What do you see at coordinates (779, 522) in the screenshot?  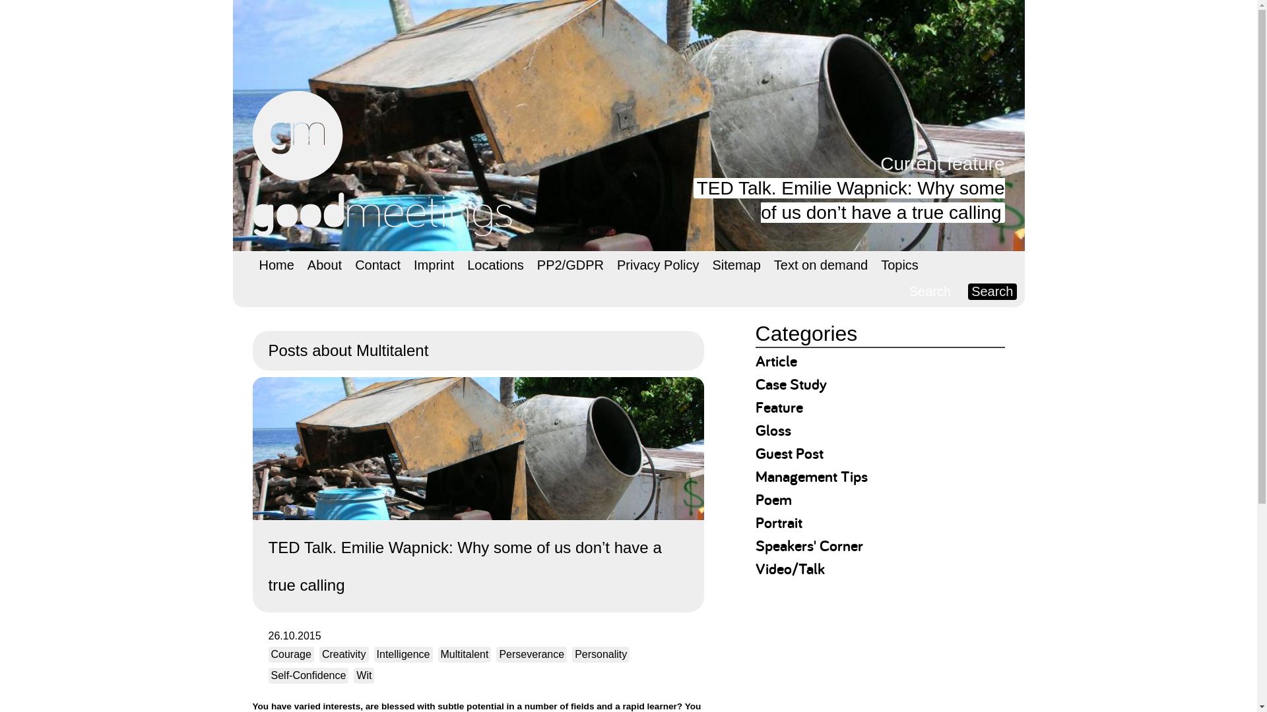 I see `Portrait` at bounding box center [779, 522].